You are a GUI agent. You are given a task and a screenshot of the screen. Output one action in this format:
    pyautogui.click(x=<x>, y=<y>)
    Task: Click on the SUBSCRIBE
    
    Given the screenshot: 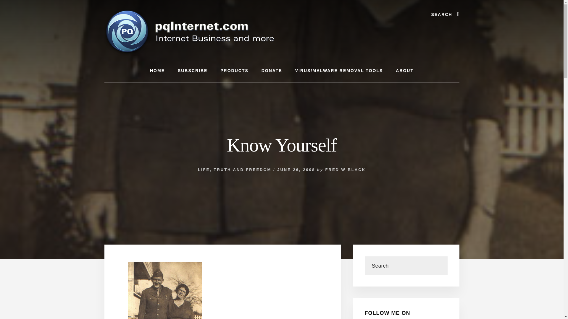 What is the action you would take?
    pyautogui.click(x=193, y=70)
    